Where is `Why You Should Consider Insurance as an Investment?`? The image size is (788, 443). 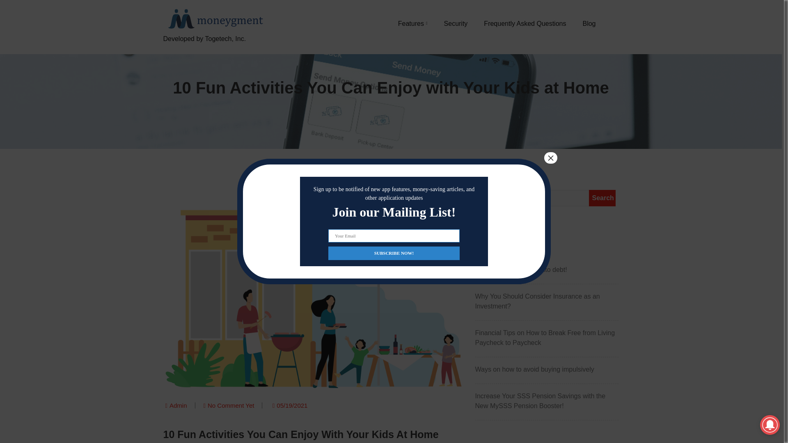 Why You Should Consider Insurance as an Investment? is located at coordinates (547, 301).